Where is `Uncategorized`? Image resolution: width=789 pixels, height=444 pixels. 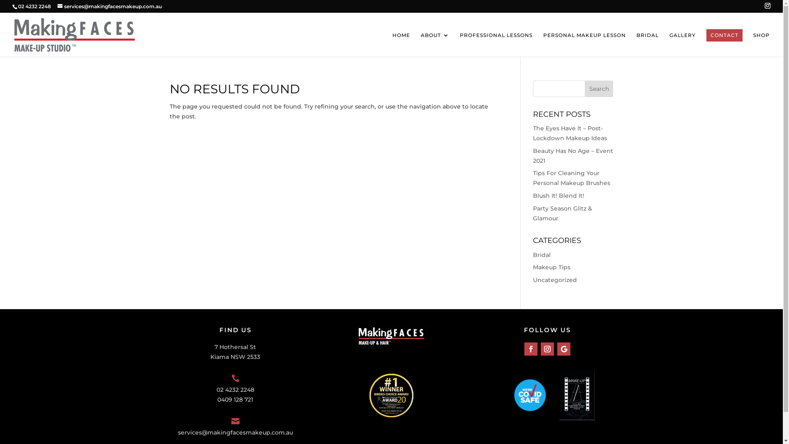 Uncategorized is located at coordinates (555, 280).